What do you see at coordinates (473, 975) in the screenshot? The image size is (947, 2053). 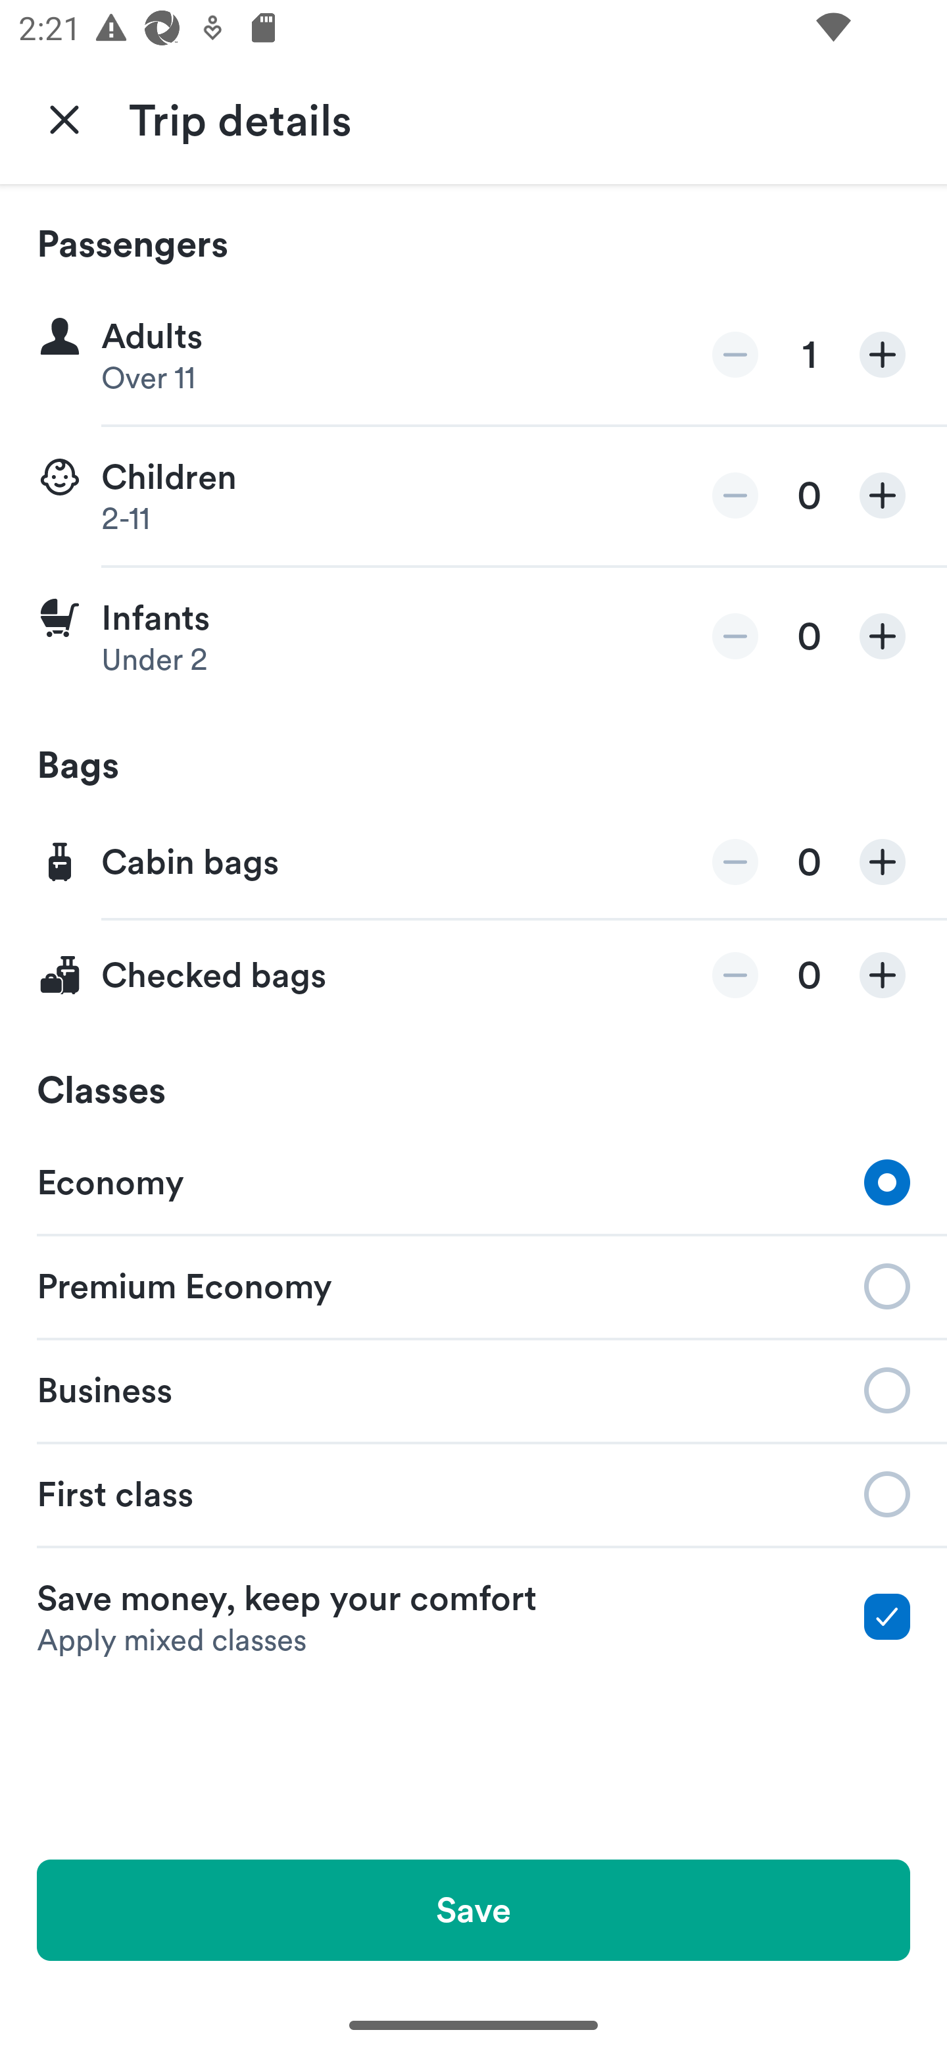 I see `Remove 0 Add Checked bags` at bounding box center [473, 975].